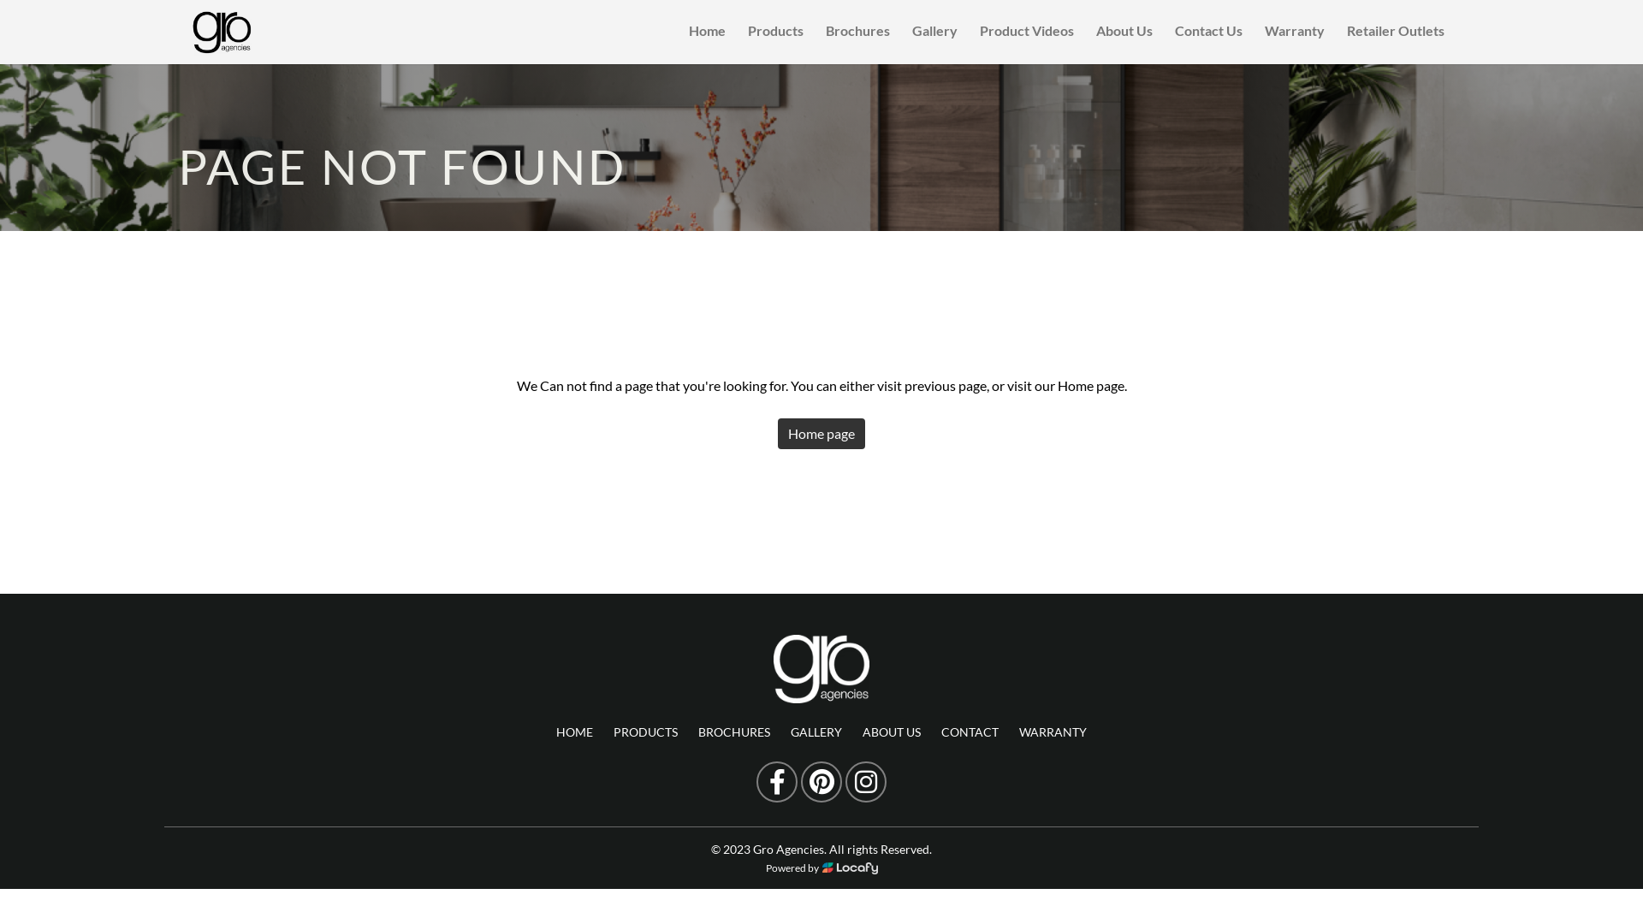 This screenshot has width=1643, height=924. I want to click on Brochures, so click(857, 32).